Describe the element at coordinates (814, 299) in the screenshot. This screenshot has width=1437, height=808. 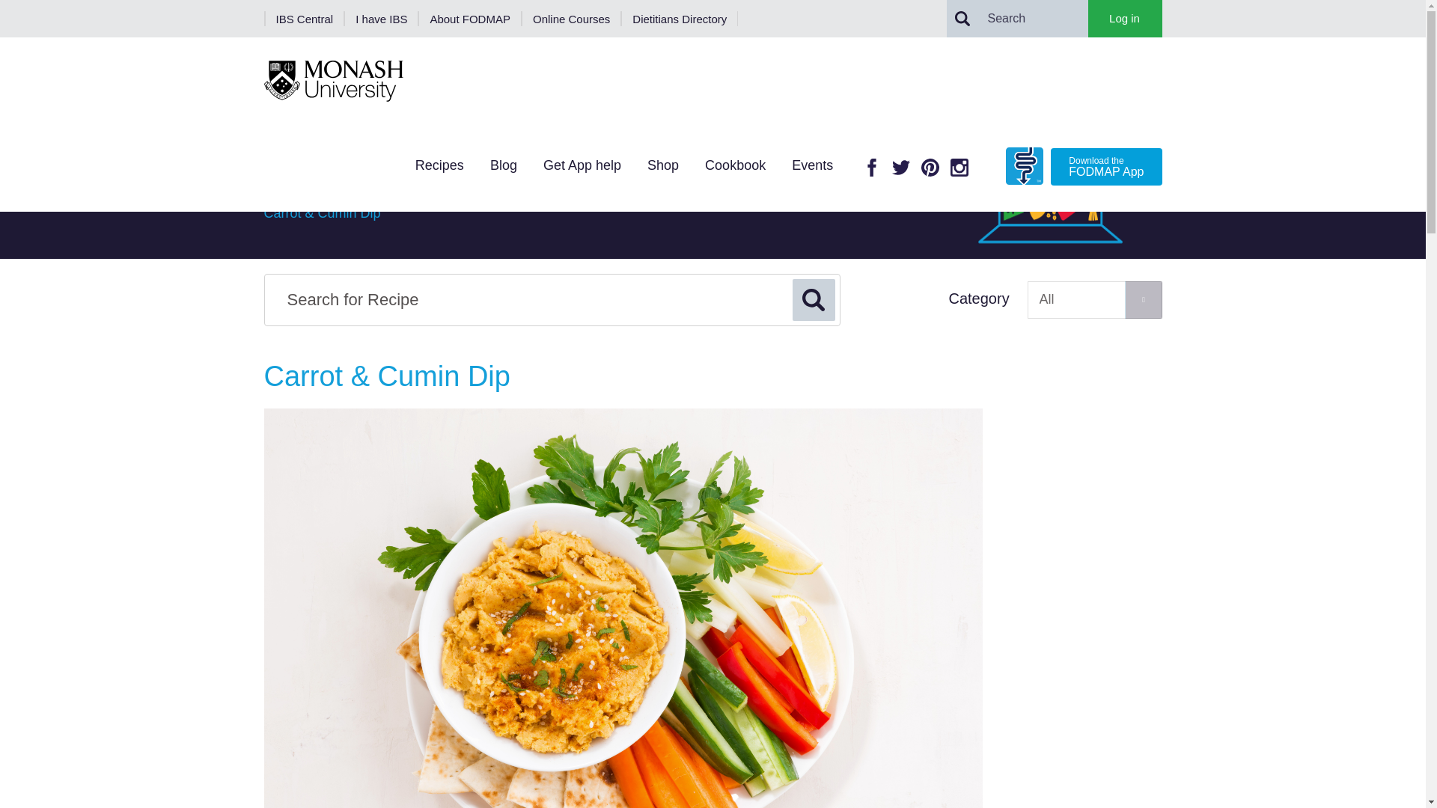
I see `Search` at that location.